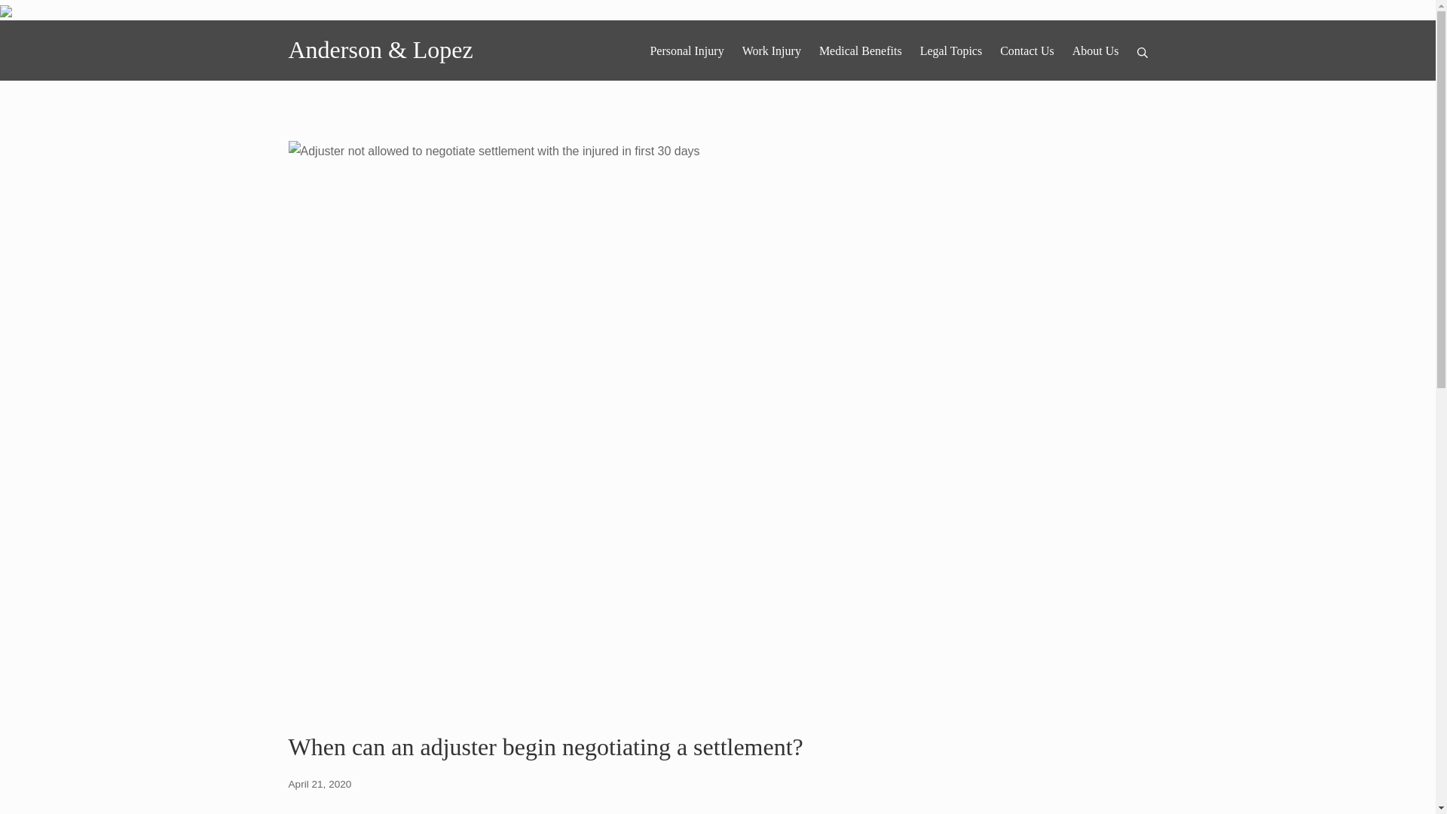 The height and width of the screenshot is (814, 1447). I want to click on Personal Injury, so click(687, 51).